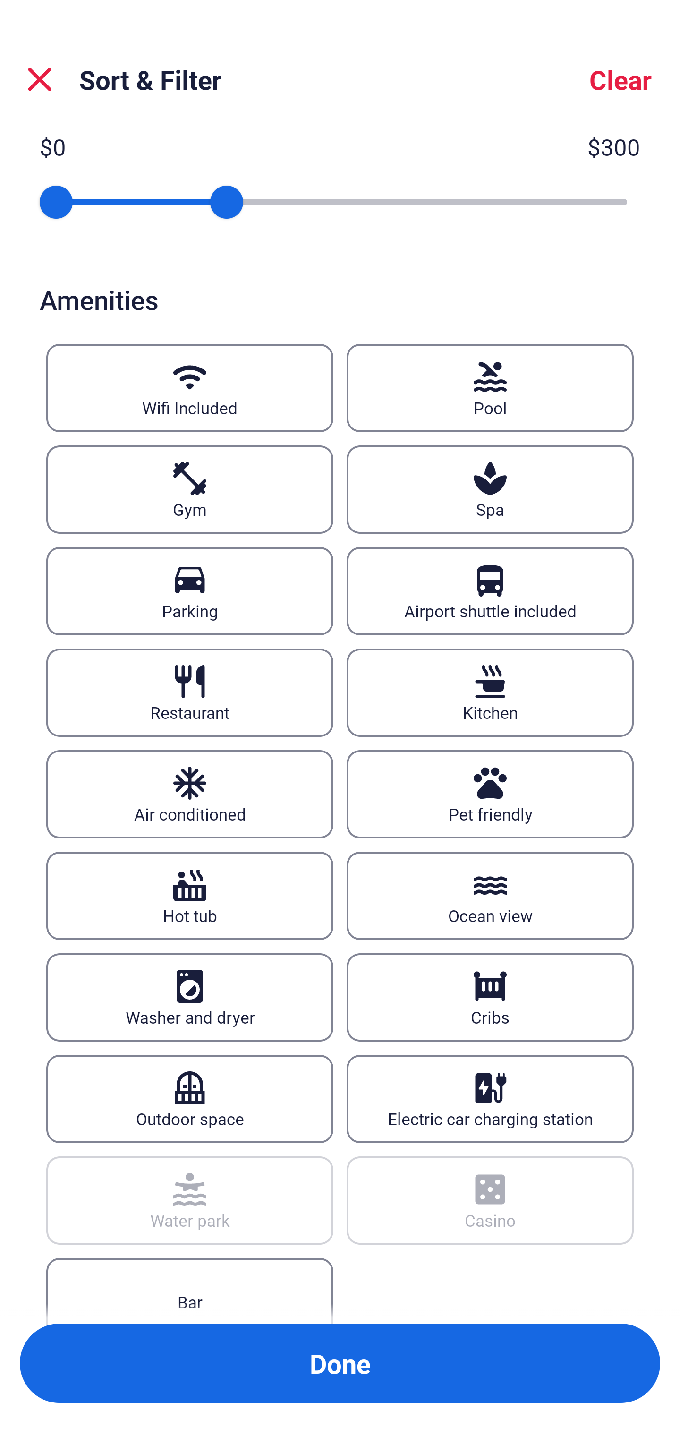 Image resolution: width=680 pixels, height=1436 pixels. I want to click on Hot tub, so click(189, 896).